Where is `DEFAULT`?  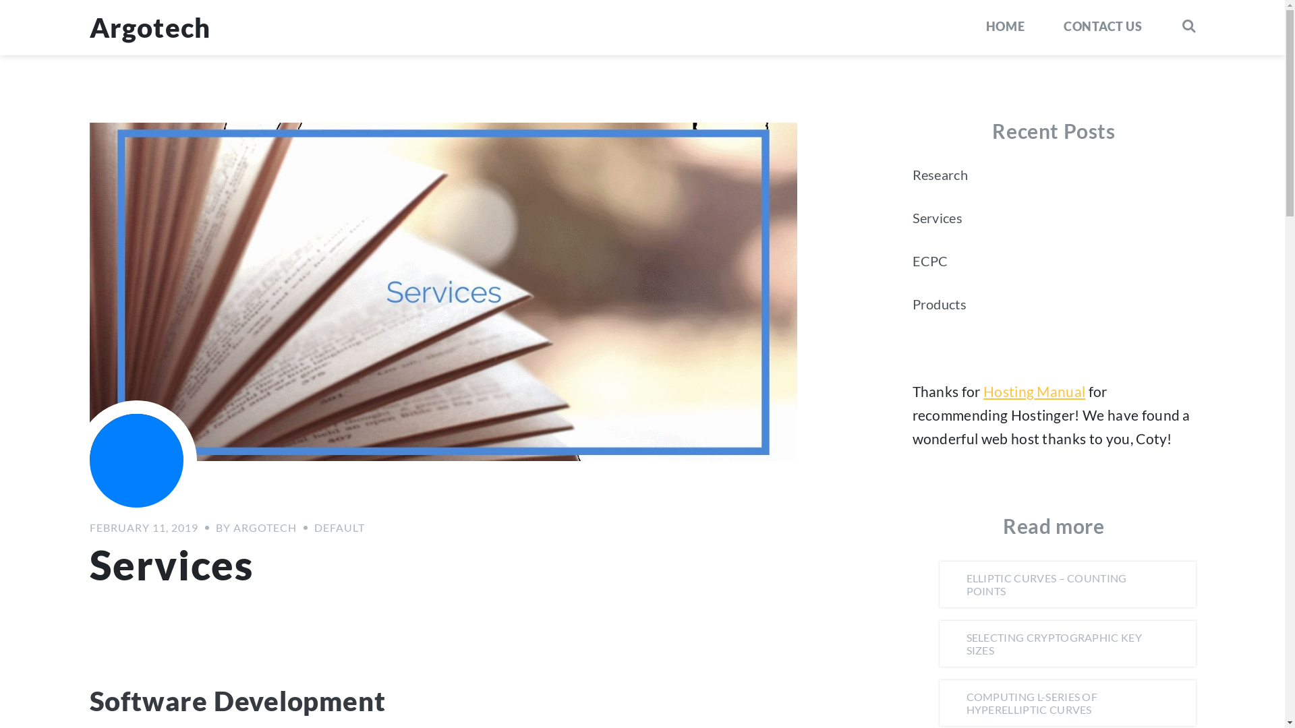
DEFAULT is located at coordinates (340, 527).